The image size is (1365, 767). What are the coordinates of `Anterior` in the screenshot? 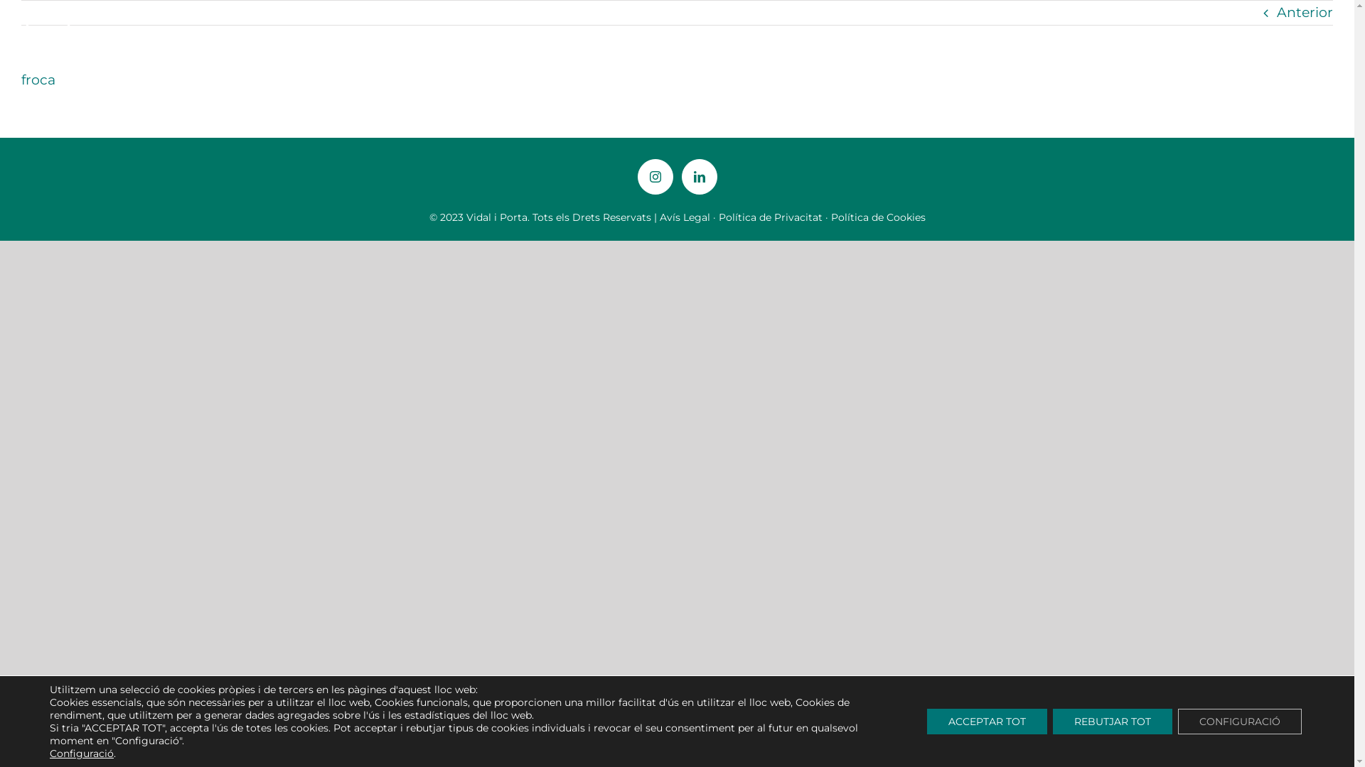 It's located at (1305, 13).